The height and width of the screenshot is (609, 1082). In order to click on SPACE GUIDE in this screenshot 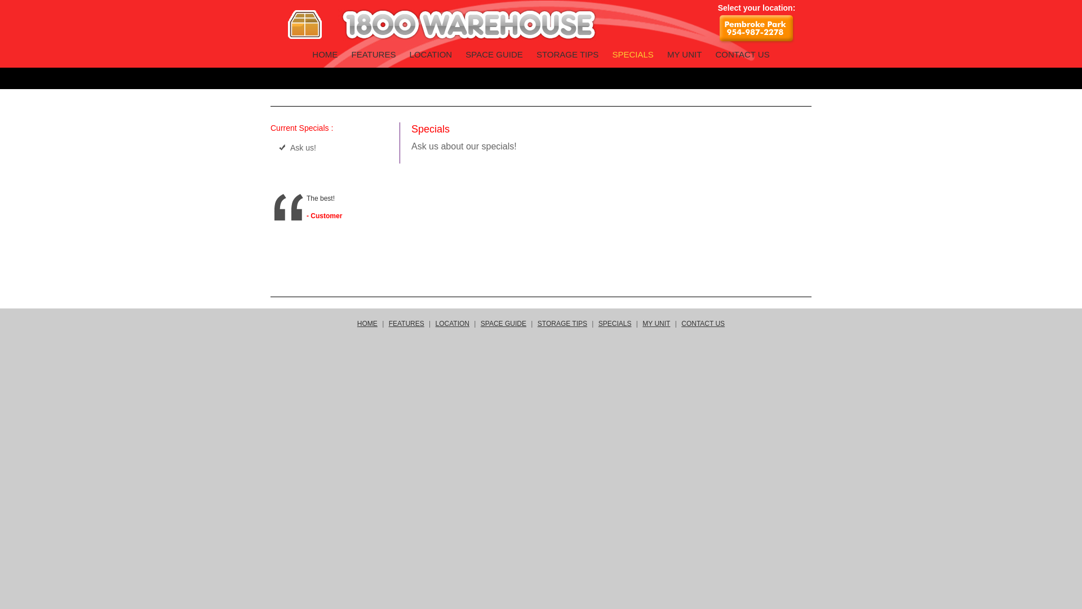, I will do `click(494, 54)`.